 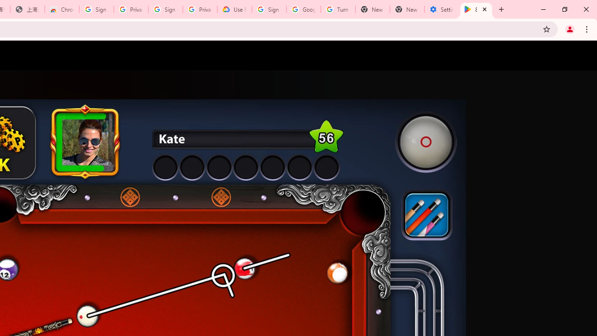 What do you see at coordinates (304, 9) in the screenshot?
I see `Google Account Help` at bounding box center [304, 9].